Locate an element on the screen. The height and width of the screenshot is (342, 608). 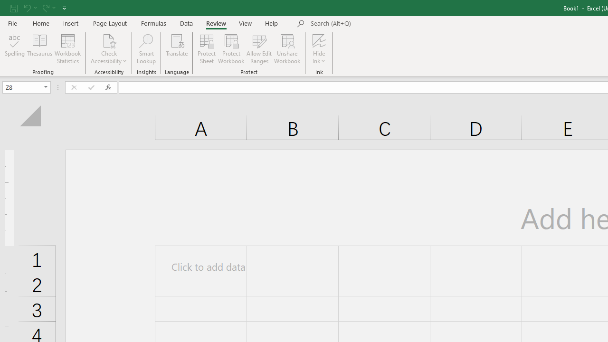
System is located at coordinates (5, 5).